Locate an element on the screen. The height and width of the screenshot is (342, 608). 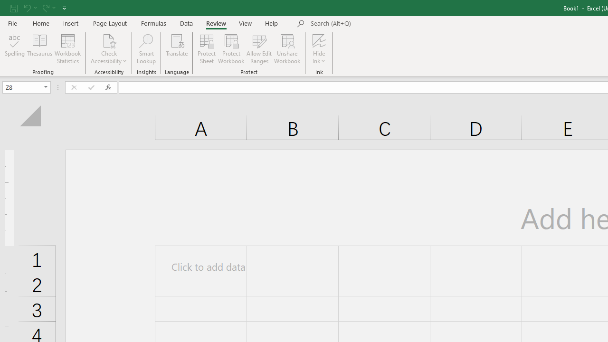
System is located at coordinates (5, 5).